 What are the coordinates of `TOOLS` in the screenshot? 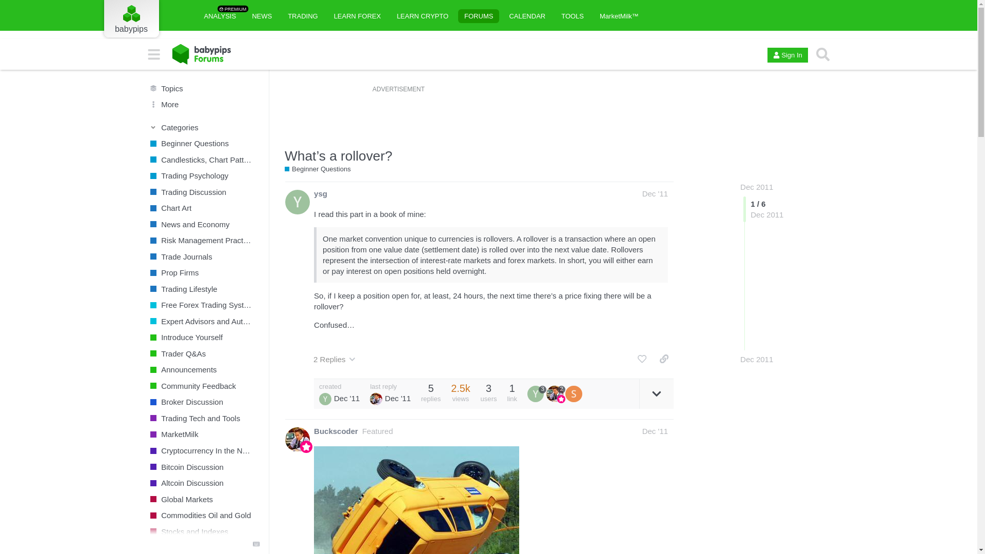 It's located at (573, 15).